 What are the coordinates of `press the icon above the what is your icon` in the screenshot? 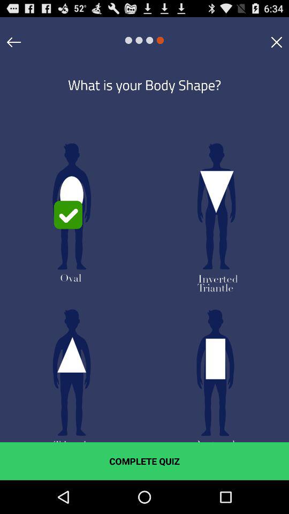 It's located at (14, 42).